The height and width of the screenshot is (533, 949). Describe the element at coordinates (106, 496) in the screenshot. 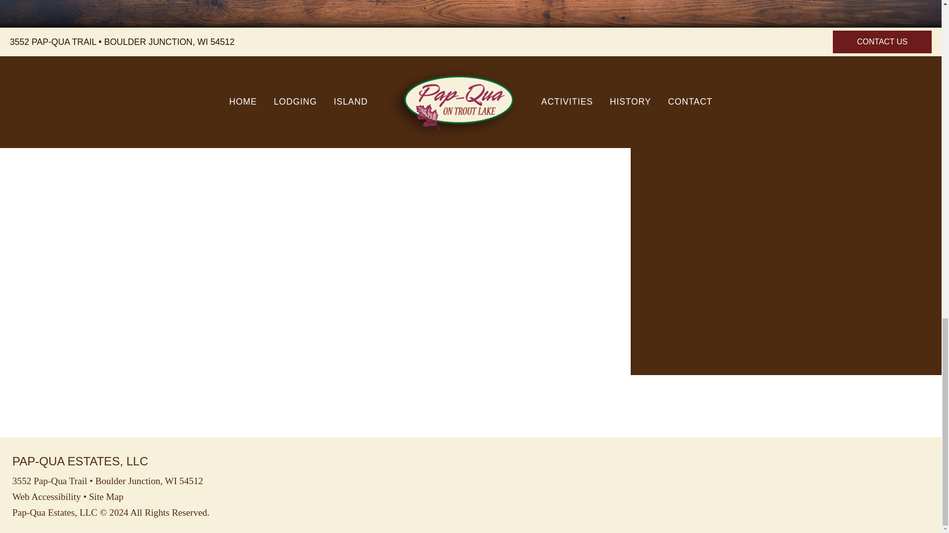

I see `Site Map` at that location.